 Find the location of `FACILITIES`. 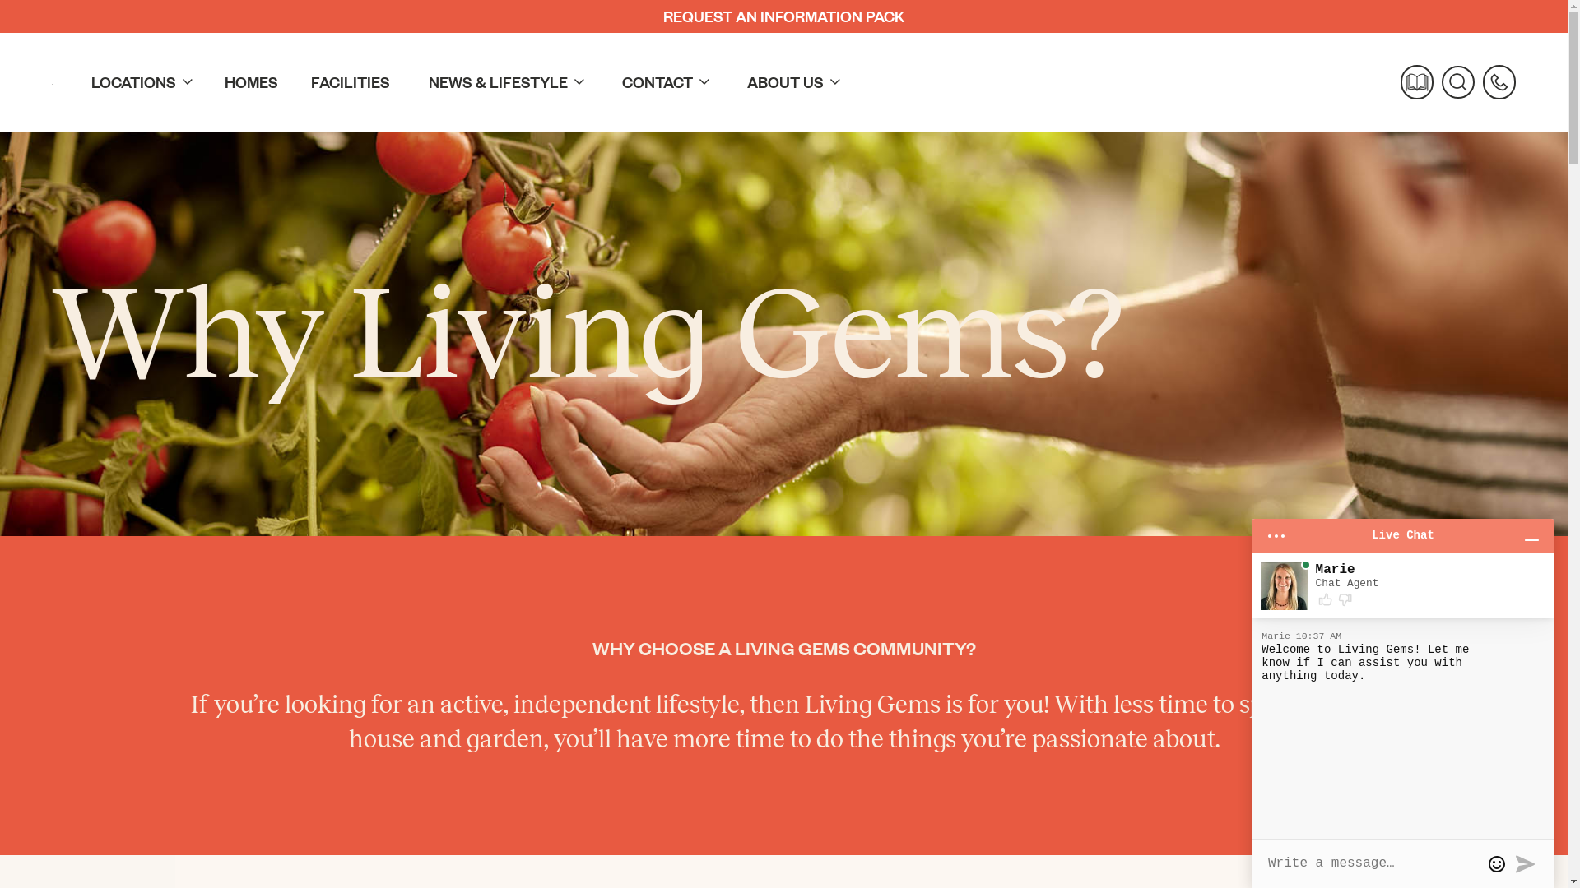

FACILITIES is located at coordinates (342, 82).